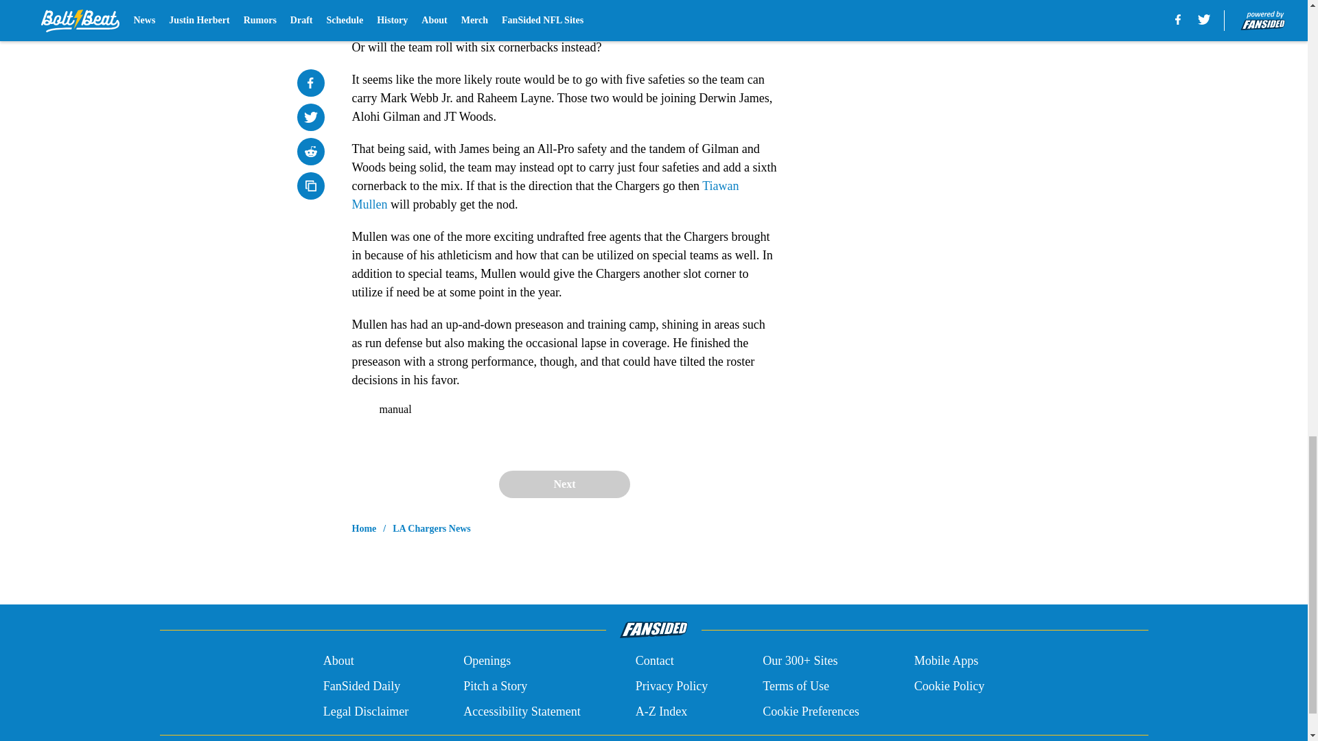  What do you see at coordinates (654, 661) in the screenshot?
I see `Contact` at bounding box center [654, 661].